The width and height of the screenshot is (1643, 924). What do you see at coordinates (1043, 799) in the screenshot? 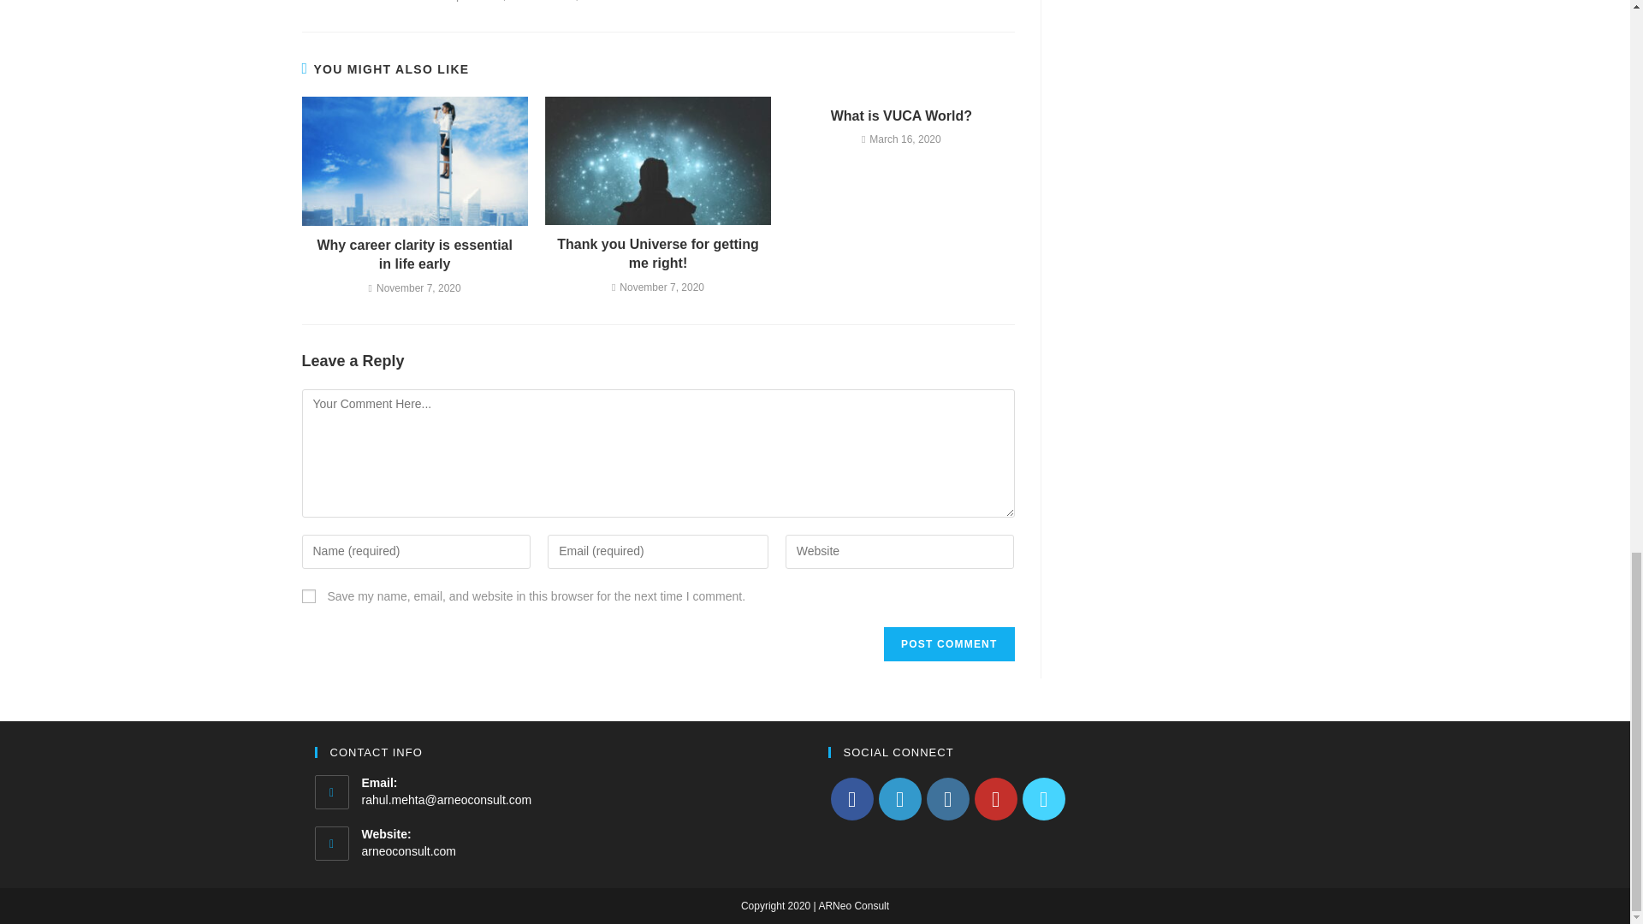
I see `Twitter` at bounding box center [1043, 799].